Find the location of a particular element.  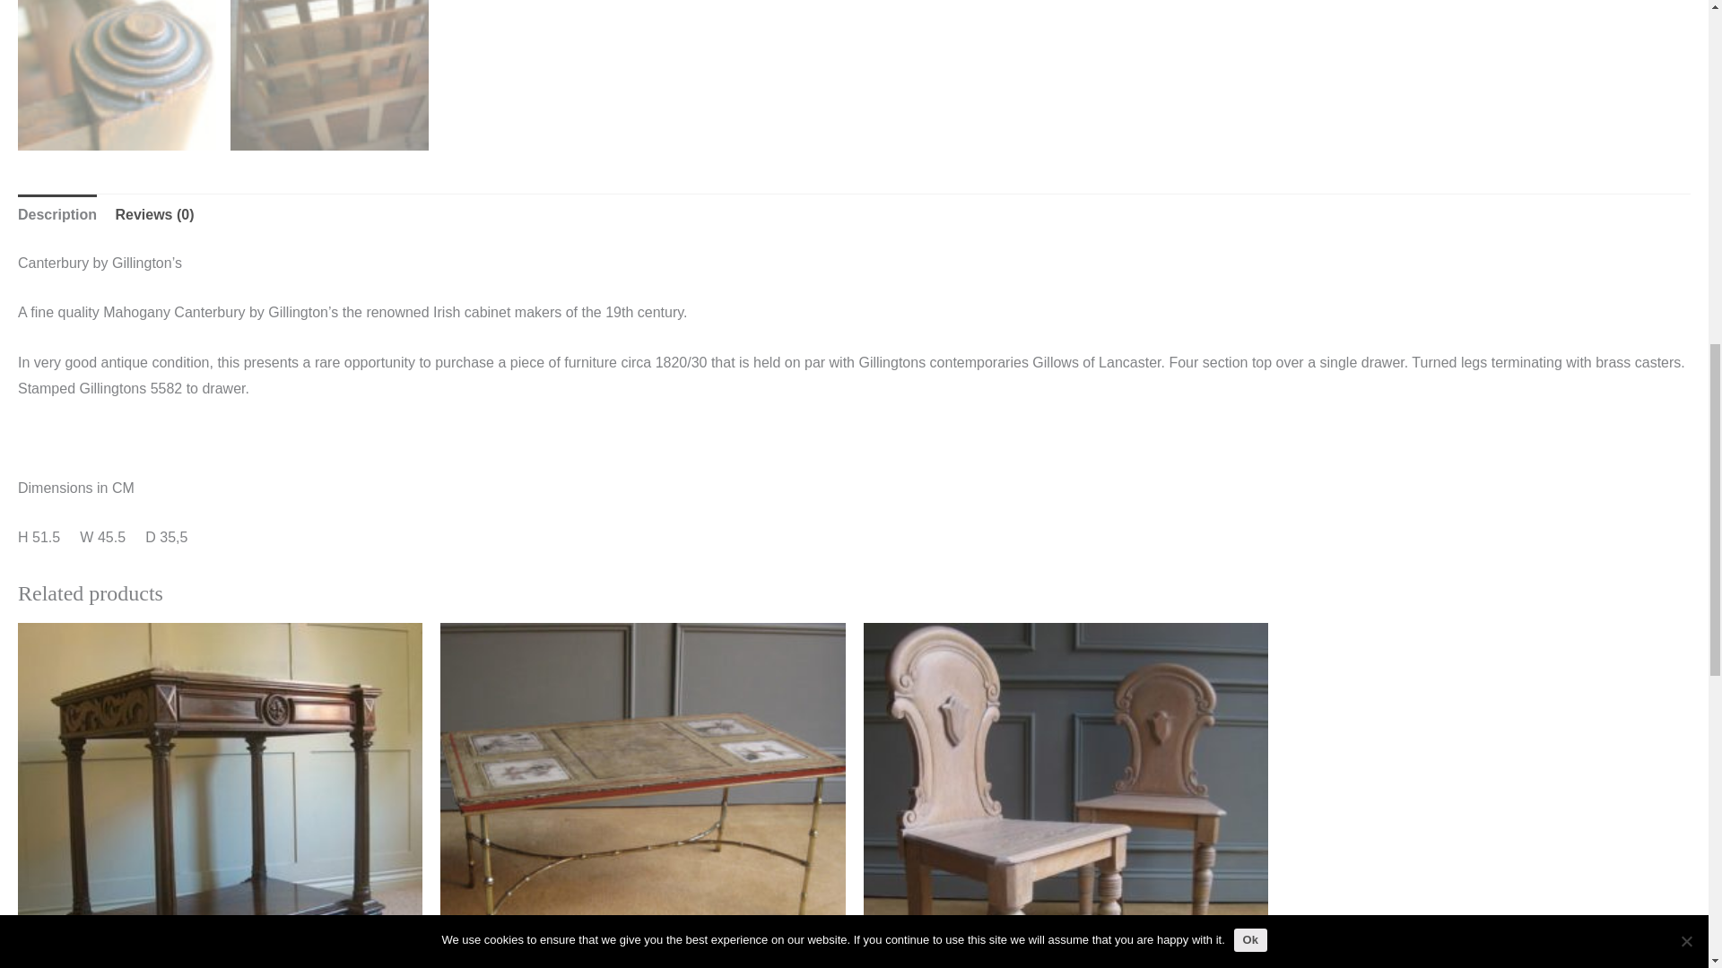

Description is located at coordinates (57, 215).